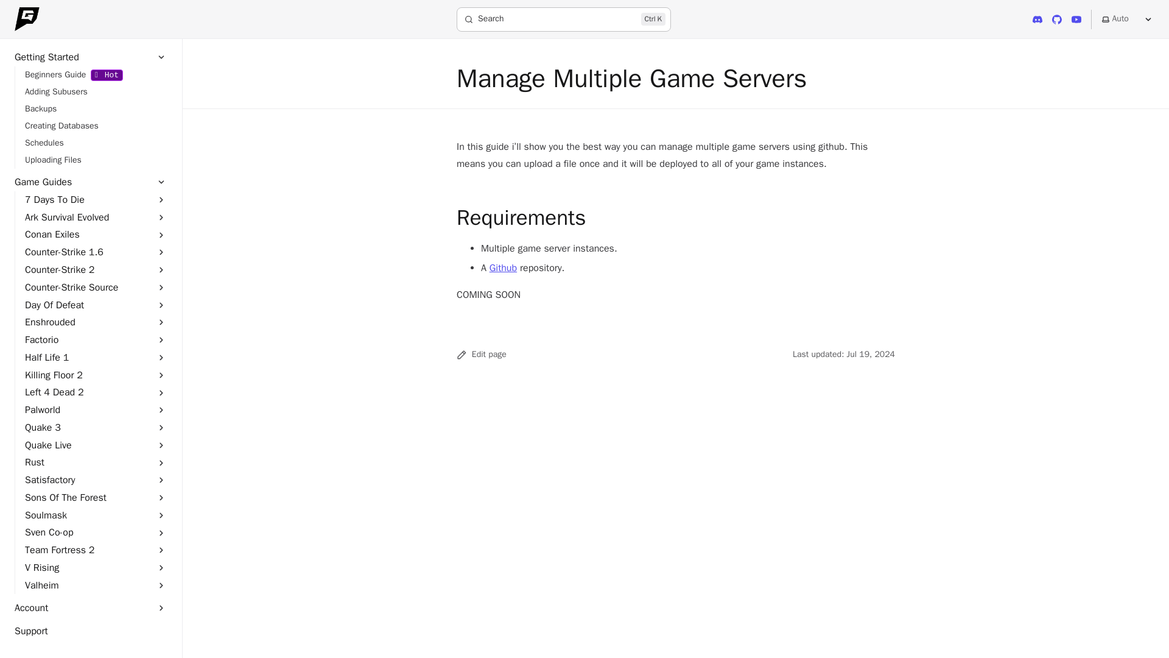 Image resolution: width=1169 pixels, height=658 pixels. What do you see at coordinates (96, 92) in the screenshot?
I see `Creating Databases` at bounding box center [96, 92].